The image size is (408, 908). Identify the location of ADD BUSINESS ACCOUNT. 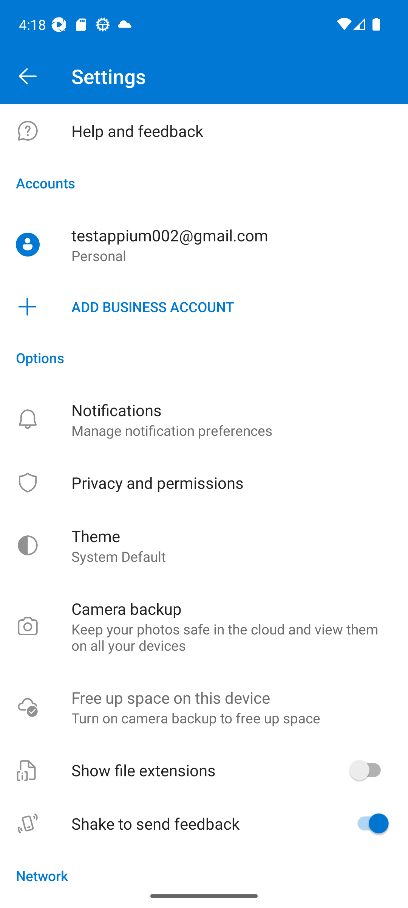
(204, 307).